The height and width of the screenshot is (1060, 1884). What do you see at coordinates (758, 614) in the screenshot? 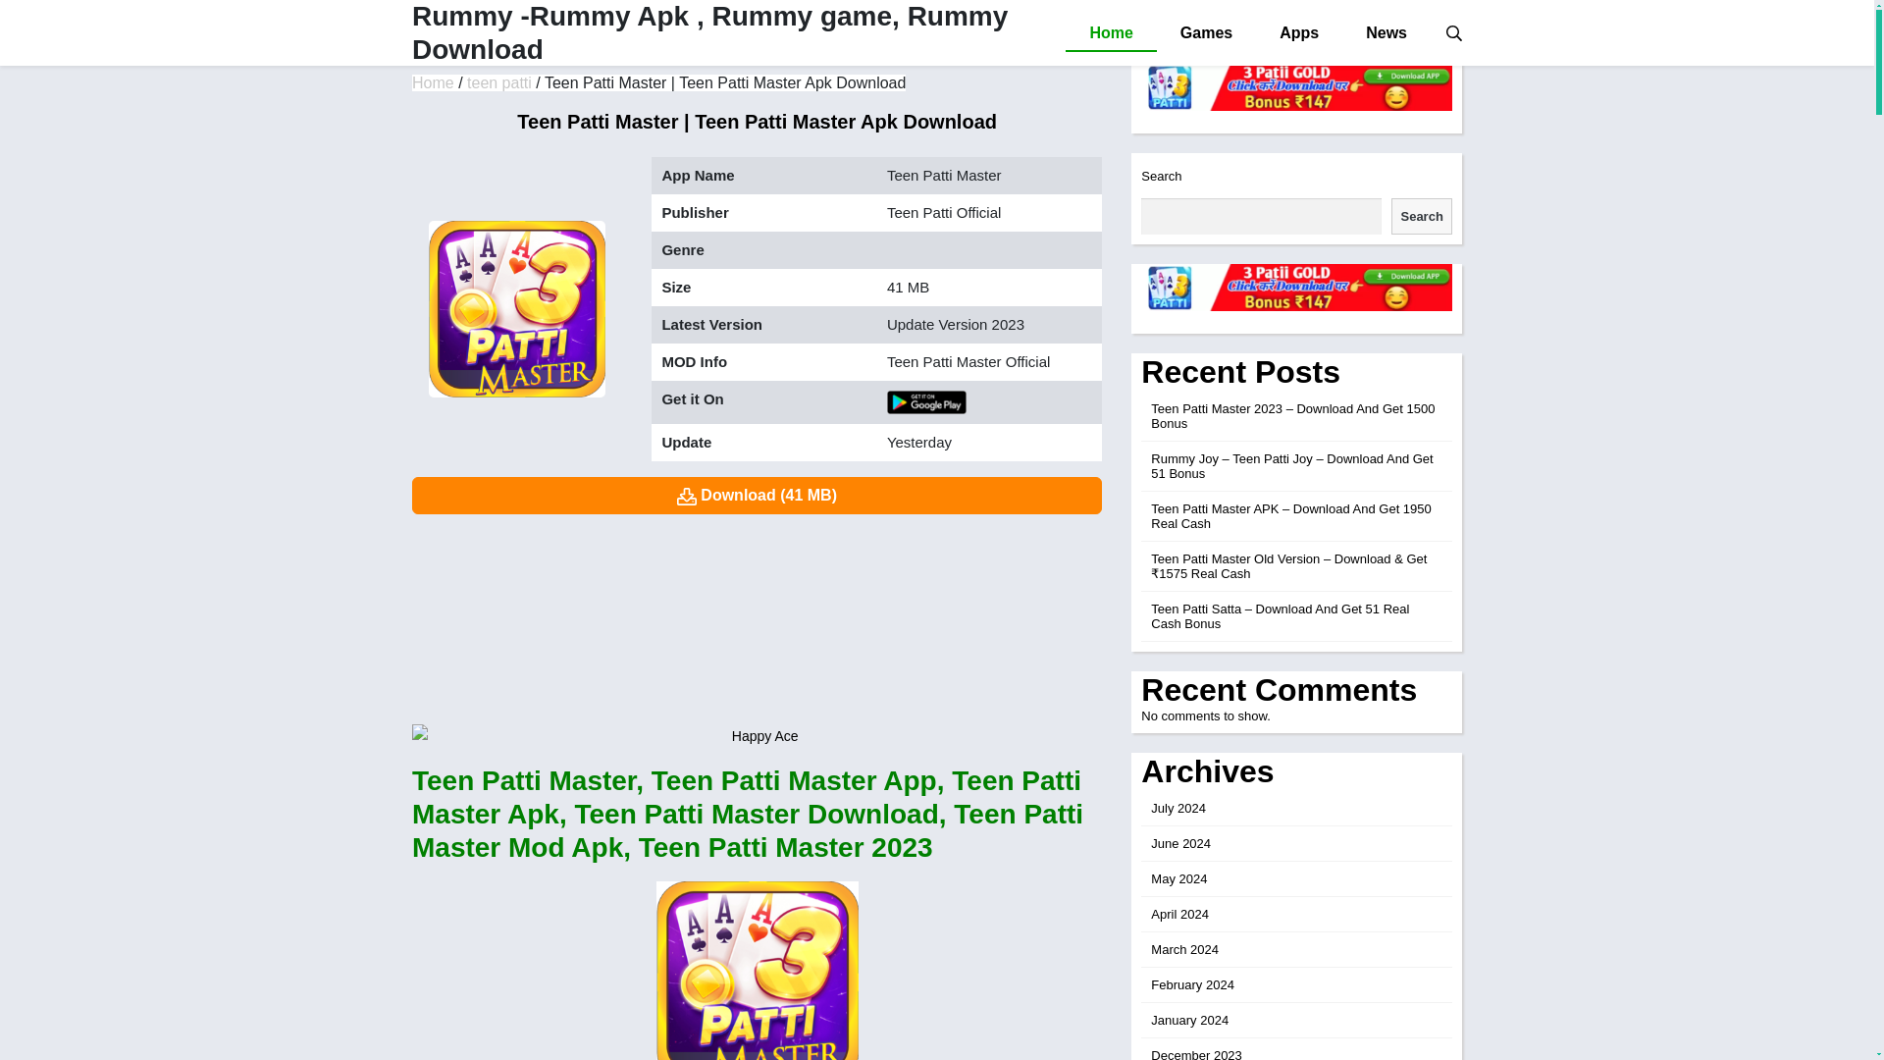
I see `Advertisement` at bounding box center [758, 614].